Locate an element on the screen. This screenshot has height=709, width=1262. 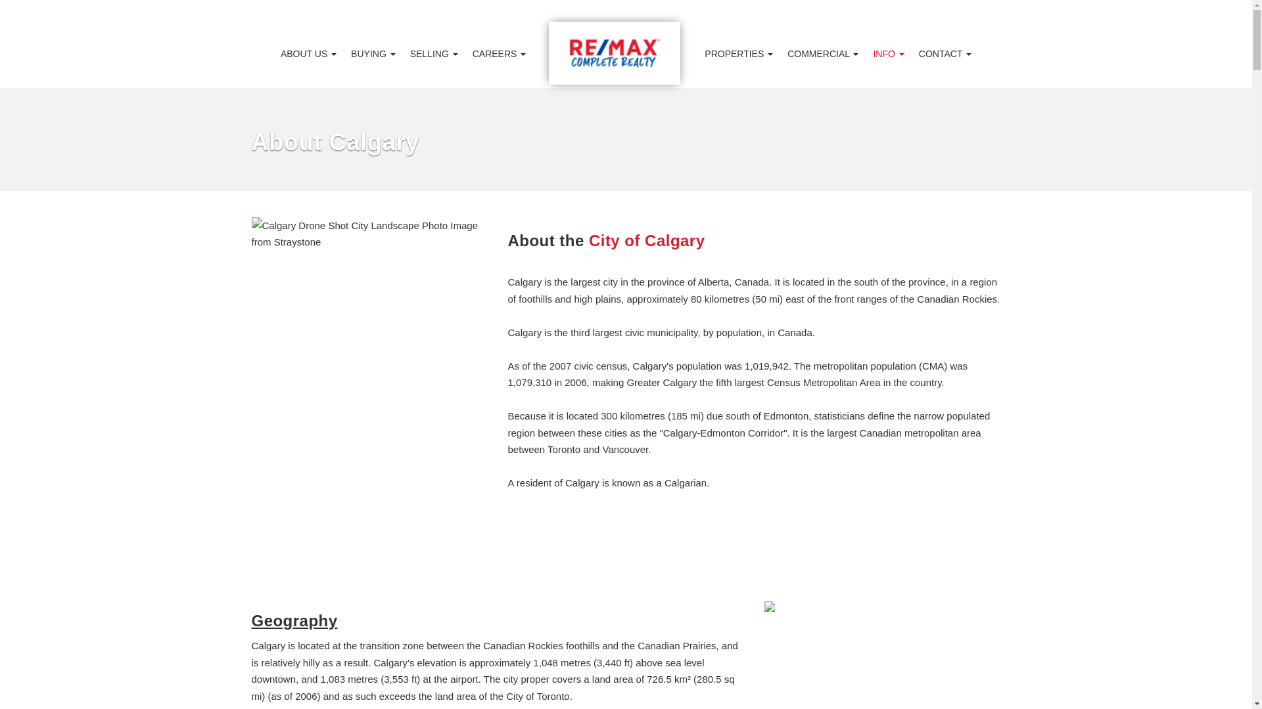
SELLING is located at coordinates (434, 54).